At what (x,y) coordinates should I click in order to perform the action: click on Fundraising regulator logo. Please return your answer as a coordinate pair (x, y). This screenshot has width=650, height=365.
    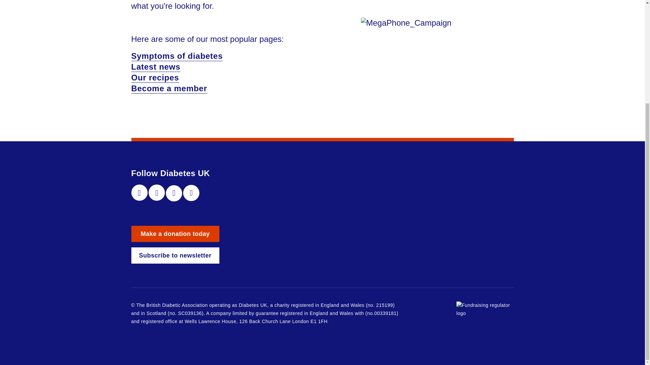
    Looking at the image, I should click on (485, 310).